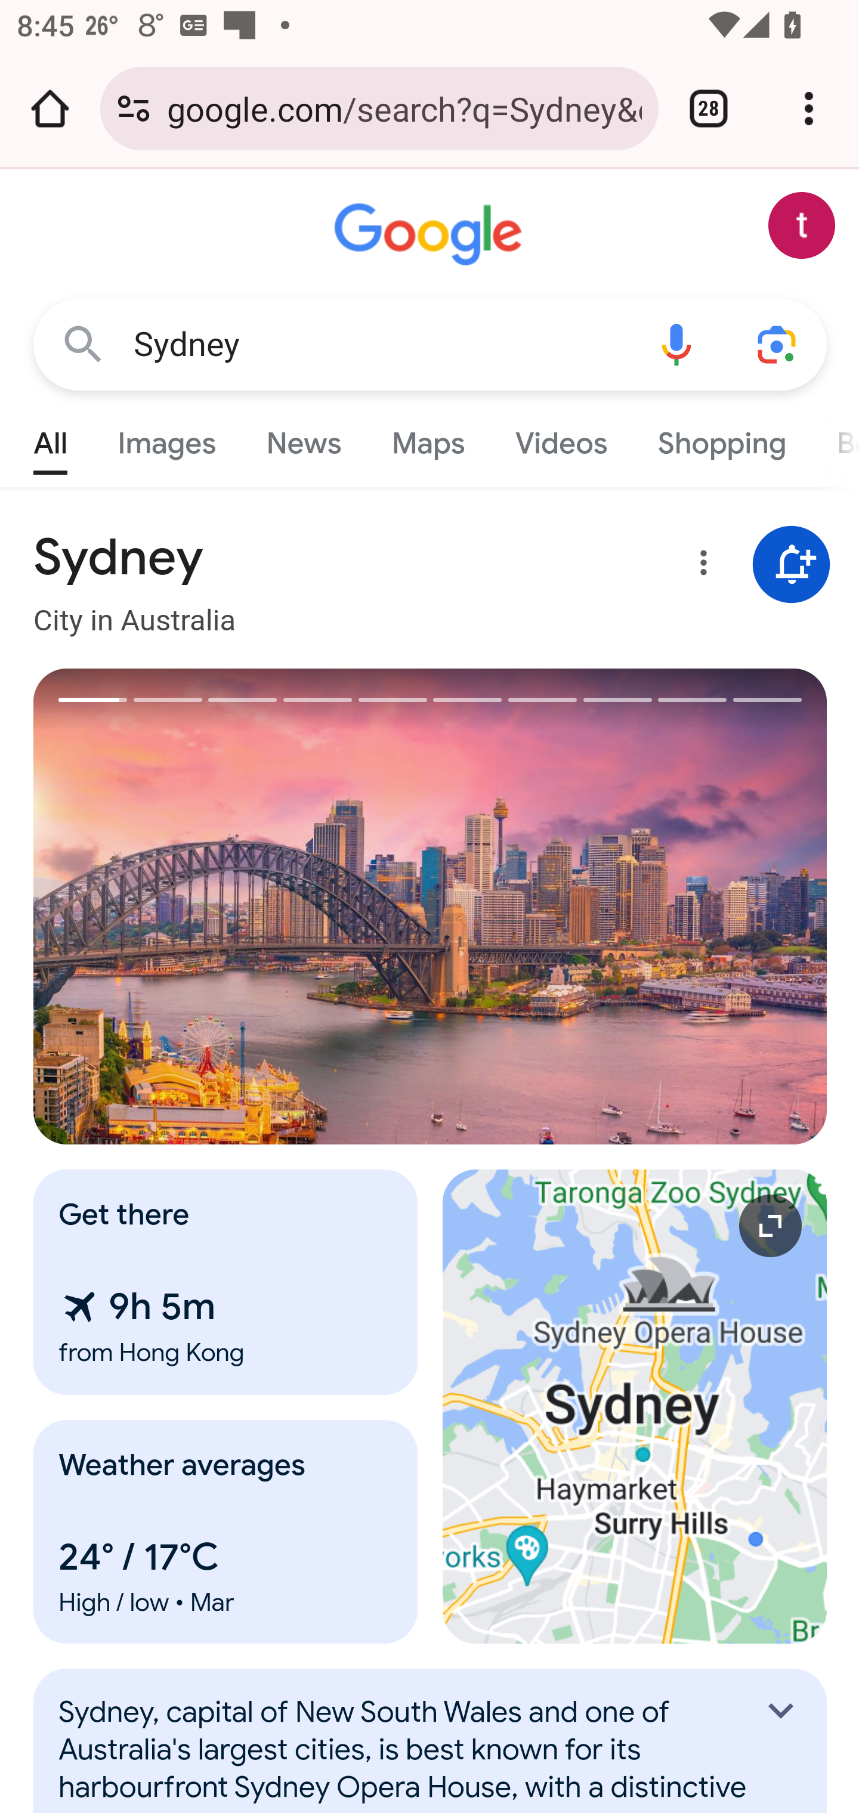  What do you see at coordinates (134, 109) in the screenshot?
I see `Connection is secure` at bounding box center [134, 109].